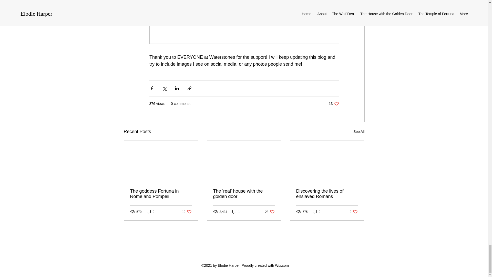  Describe the element at coordinates (317, 212) in the screenshot. I see `The 'real' house with the golden door` at that location.